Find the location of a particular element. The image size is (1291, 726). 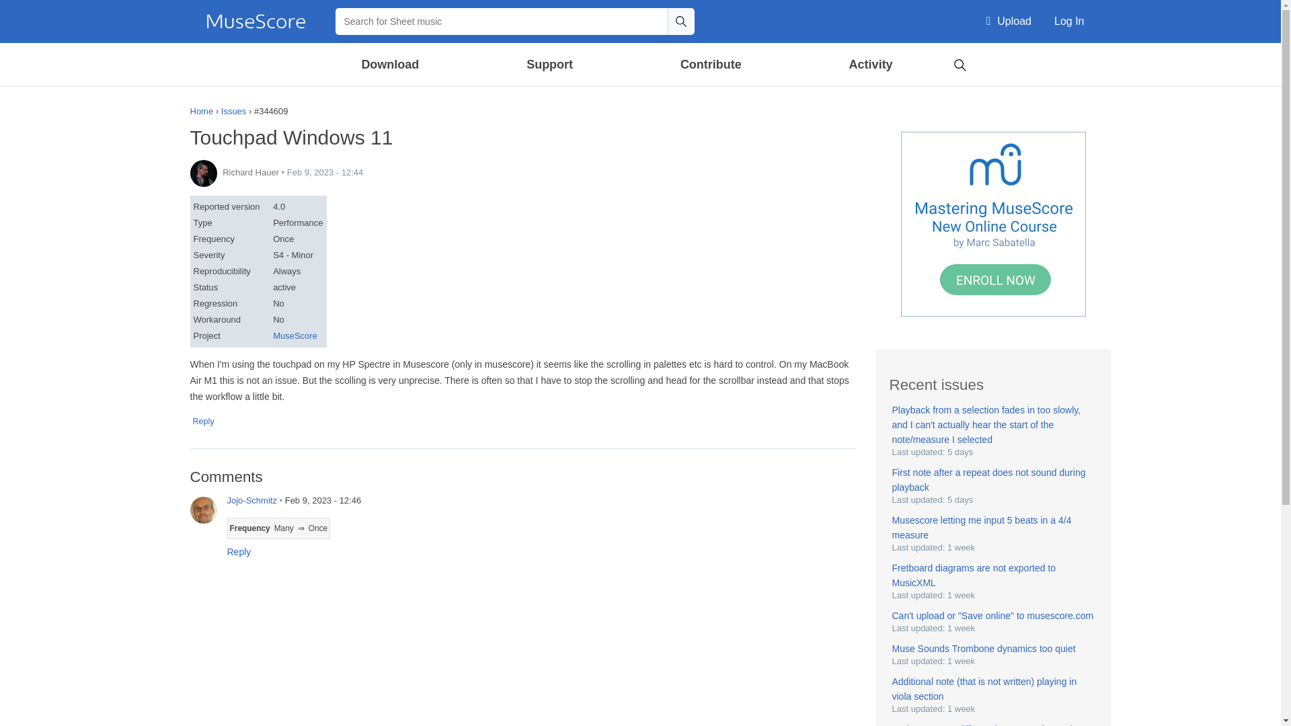

Contribute is located at coordinates (710, 65).